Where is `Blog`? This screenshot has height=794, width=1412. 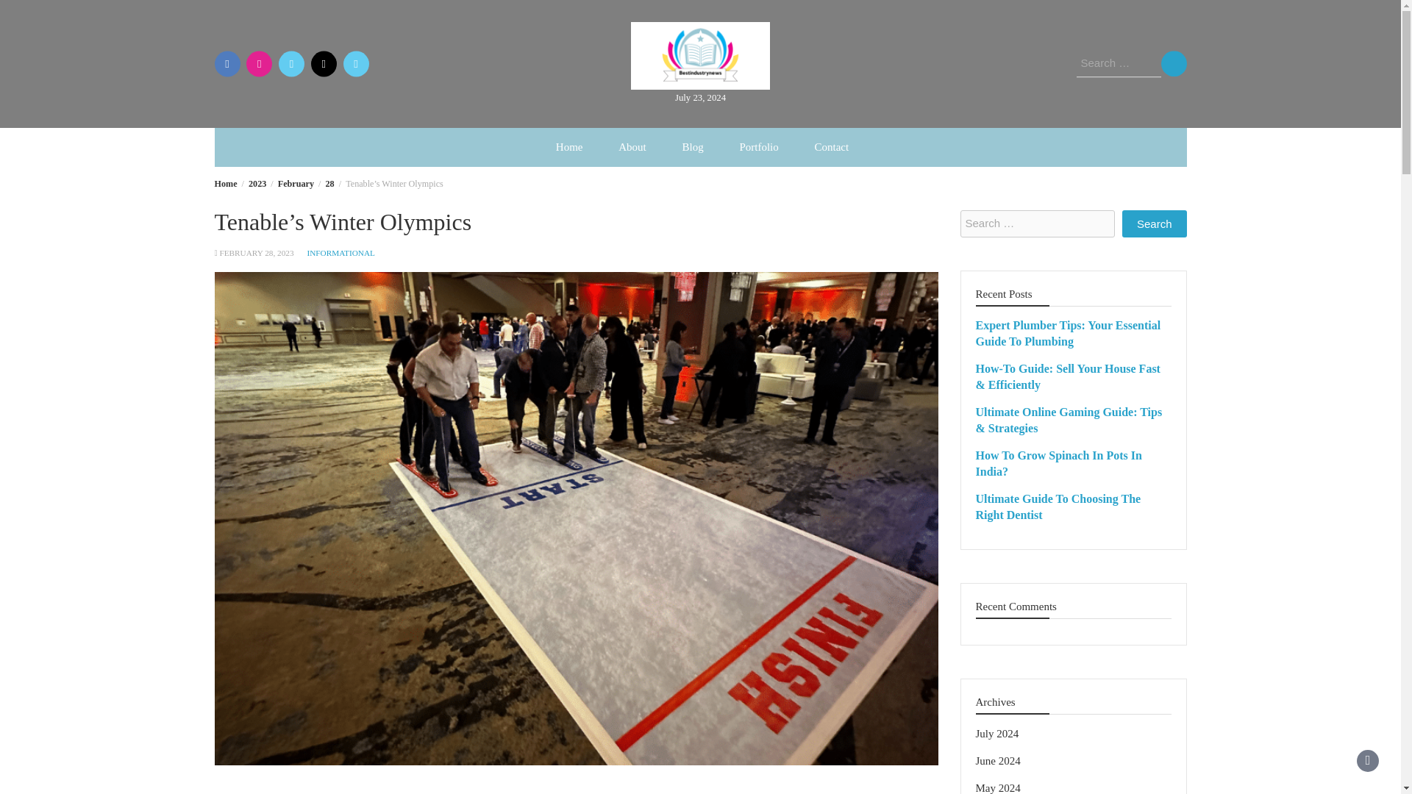 Blog is located at coordinates (691, 147).